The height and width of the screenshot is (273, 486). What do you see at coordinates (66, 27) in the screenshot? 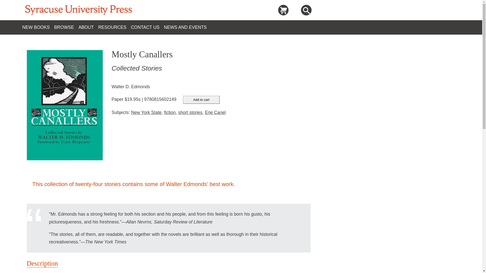
I see `BROWSE` at bounding box center [66, 27].